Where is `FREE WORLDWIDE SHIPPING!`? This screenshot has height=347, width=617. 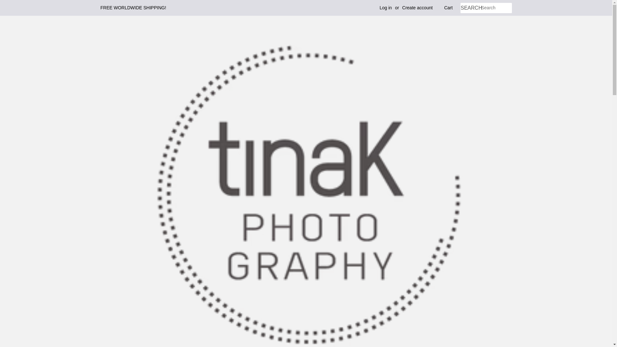
FREE WORLDWIDE SHIPPING! is located at coordinates (133, 8).